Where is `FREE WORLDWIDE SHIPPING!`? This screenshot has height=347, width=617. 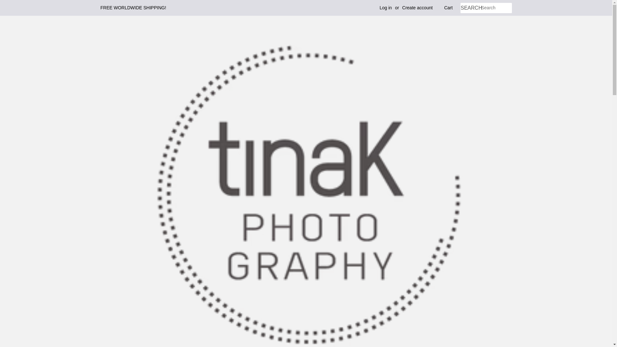
FREE WORLDWIDE SHIPPING! is located at coordinates (133, 8).